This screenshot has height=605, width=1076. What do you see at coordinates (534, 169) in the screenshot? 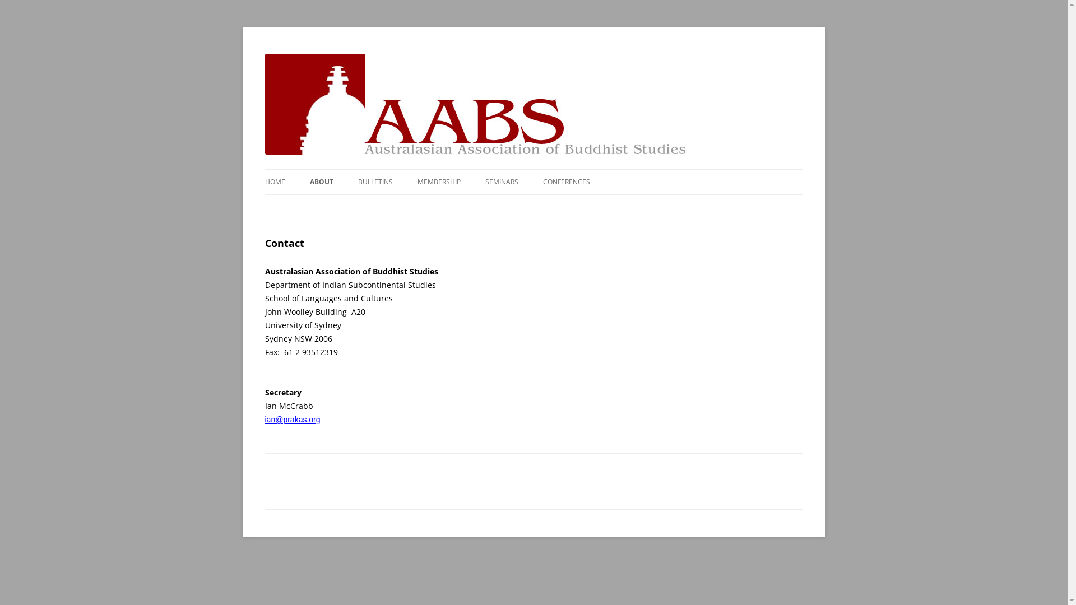
I see `Skip to content` at bounding box center [534, 169].